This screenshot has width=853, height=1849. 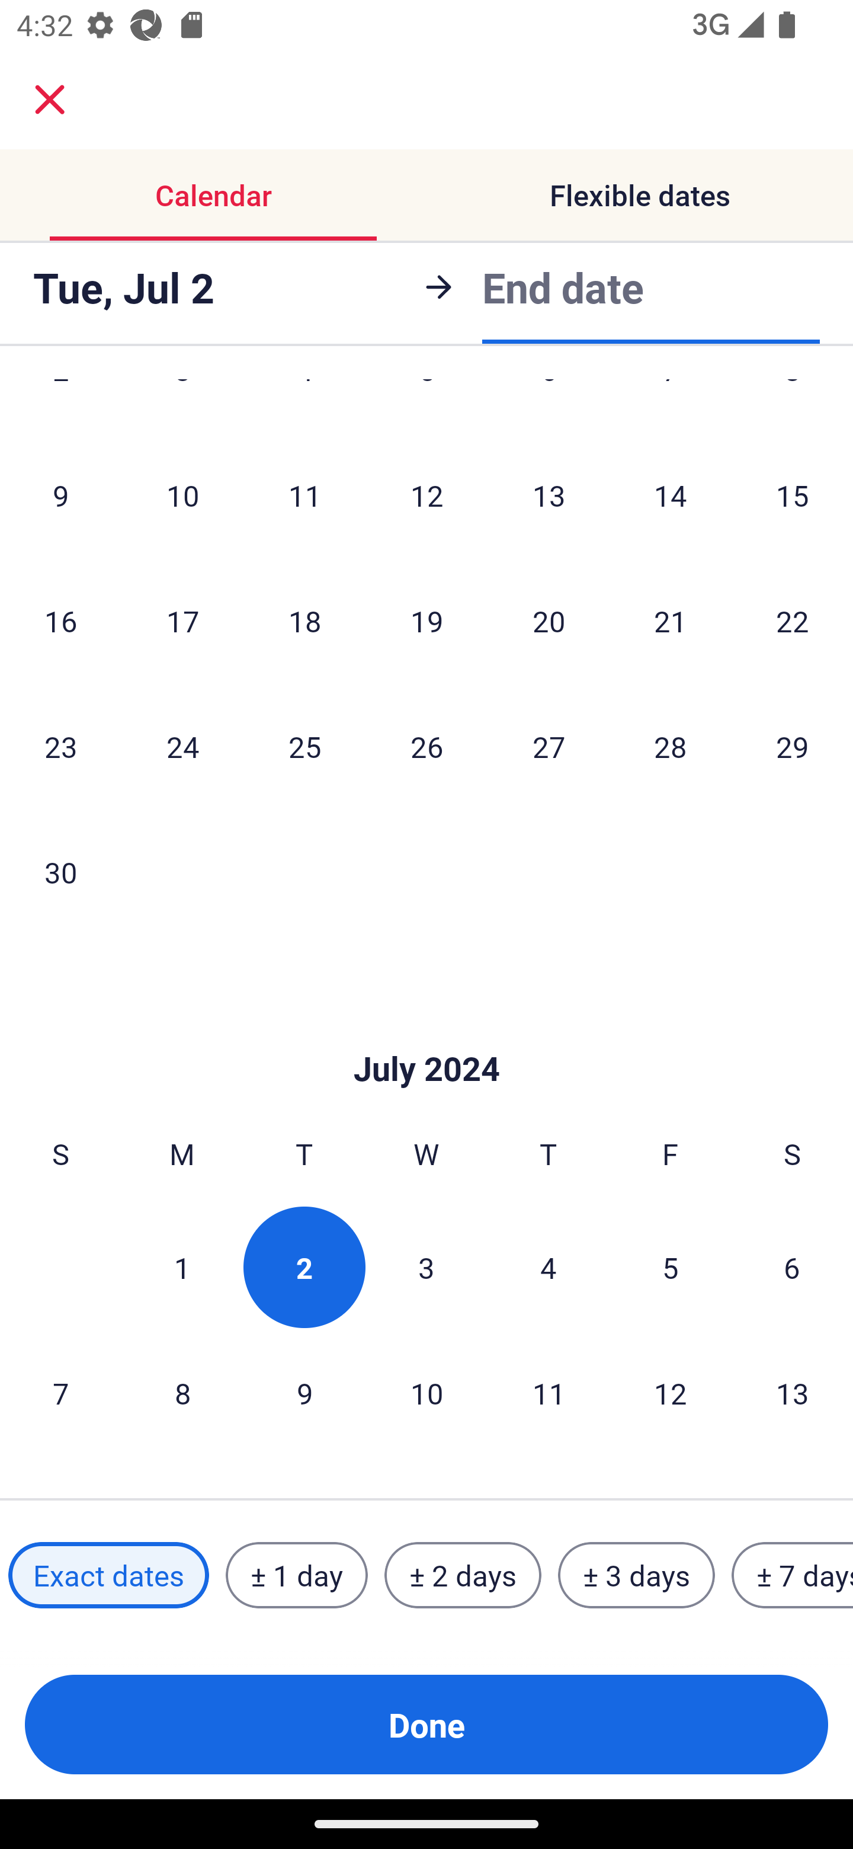 What do you see at coordinates (792, 1267) in the screenshot?
I see `6 Saturday, July 6, 2024` at bounding box center [792, 1267].